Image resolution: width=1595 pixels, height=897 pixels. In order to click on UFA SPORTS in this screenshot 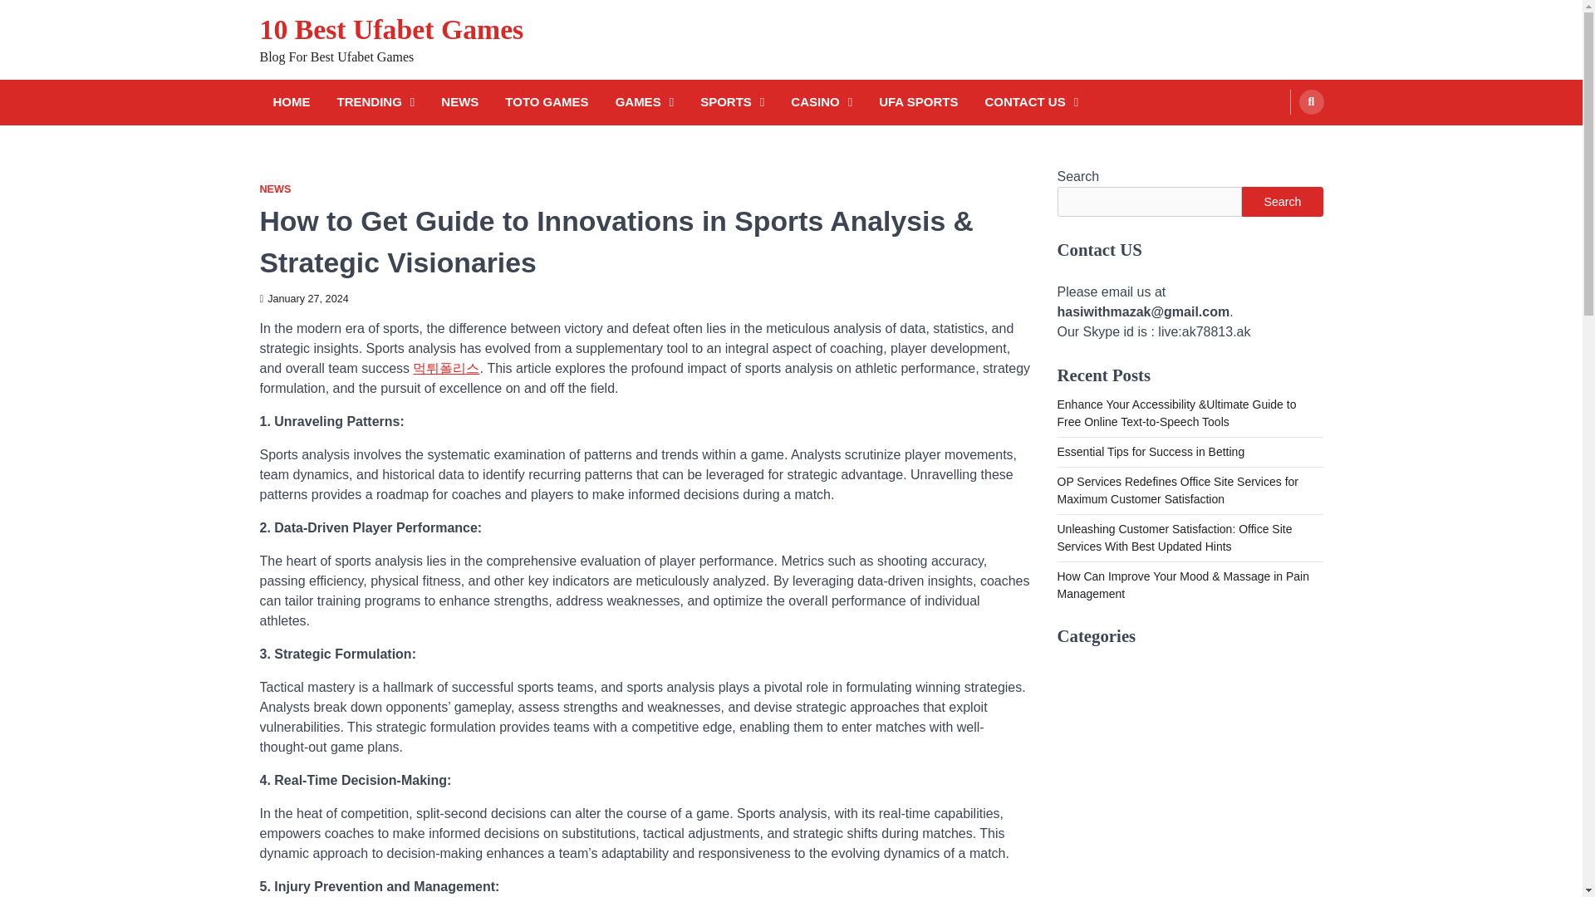, I will do `click(919, 103)`.